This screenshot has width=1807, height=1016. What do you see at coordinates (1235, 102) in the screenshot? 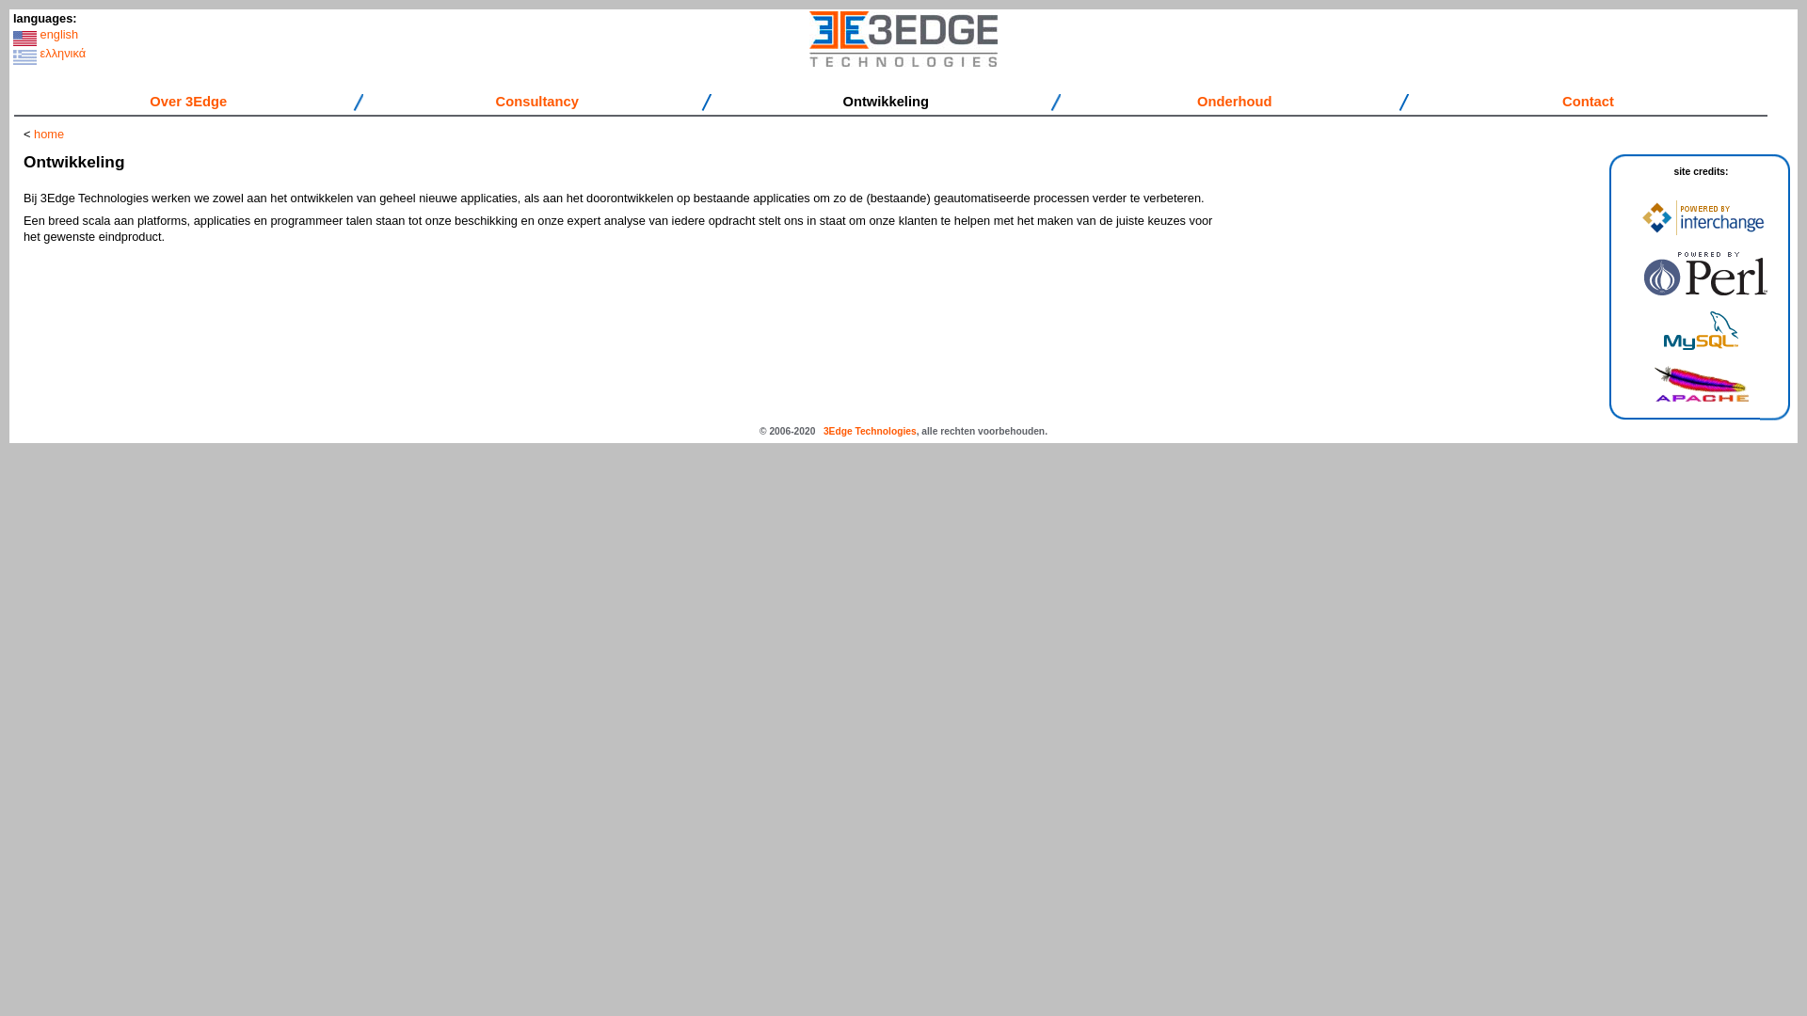
I see `Onderhoud` at bounding box center [1235, 102].